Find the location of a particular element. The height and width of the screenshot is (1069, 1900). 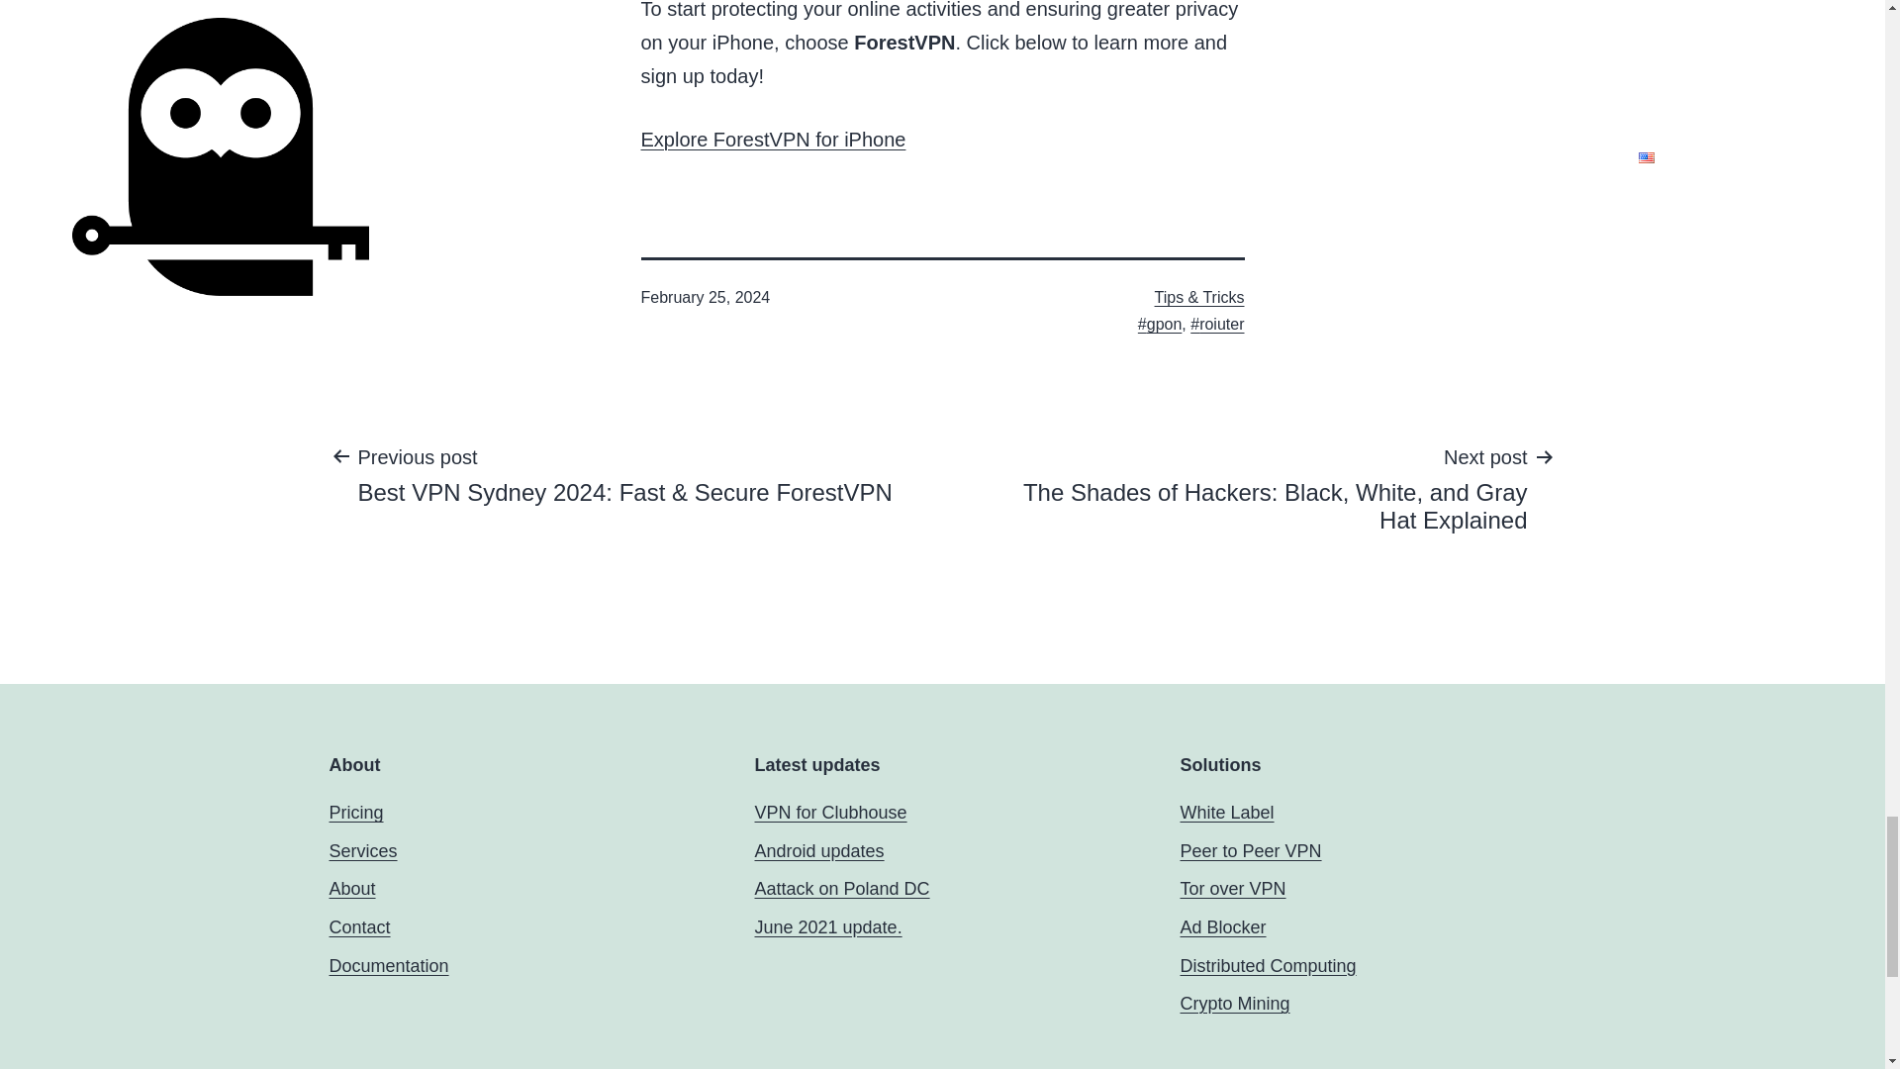

Services is located at coordinates (362, 851).